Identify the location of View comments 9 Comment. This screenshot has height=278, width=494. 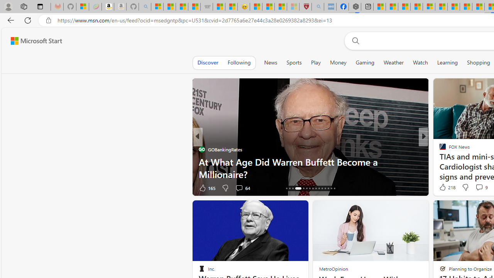
(479, 187).